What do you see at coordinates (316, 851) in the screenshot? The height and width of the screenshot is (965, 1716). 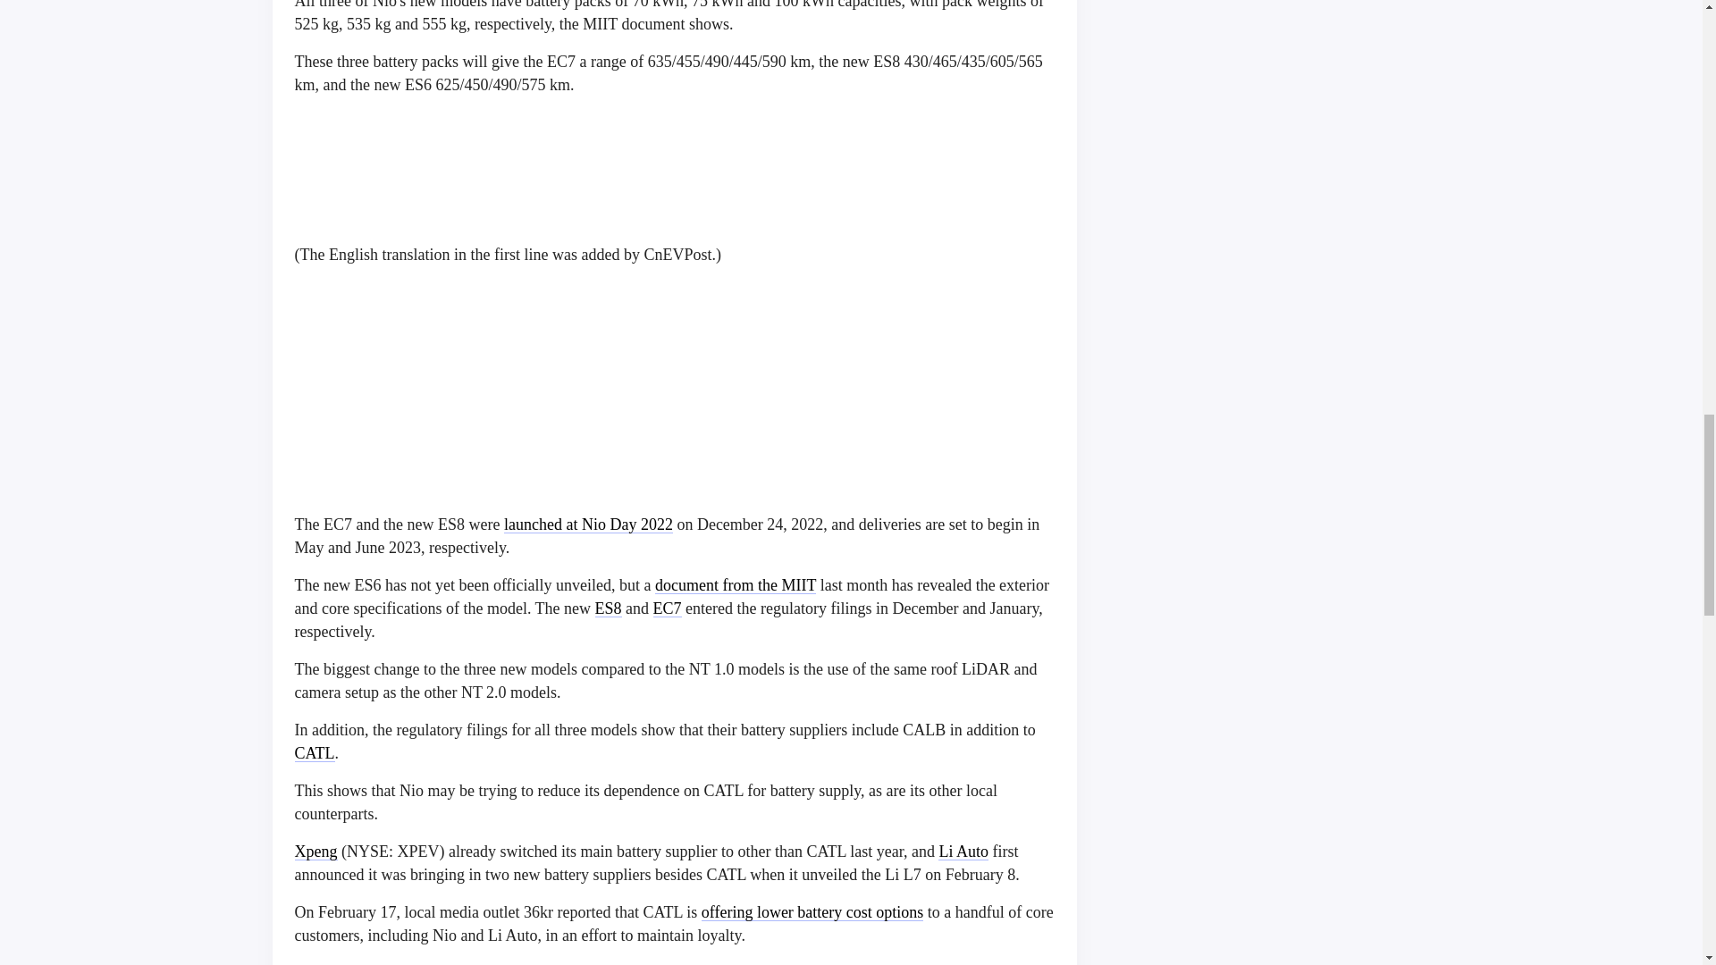 I see `Xpeng` at bounding box center [316, 851].